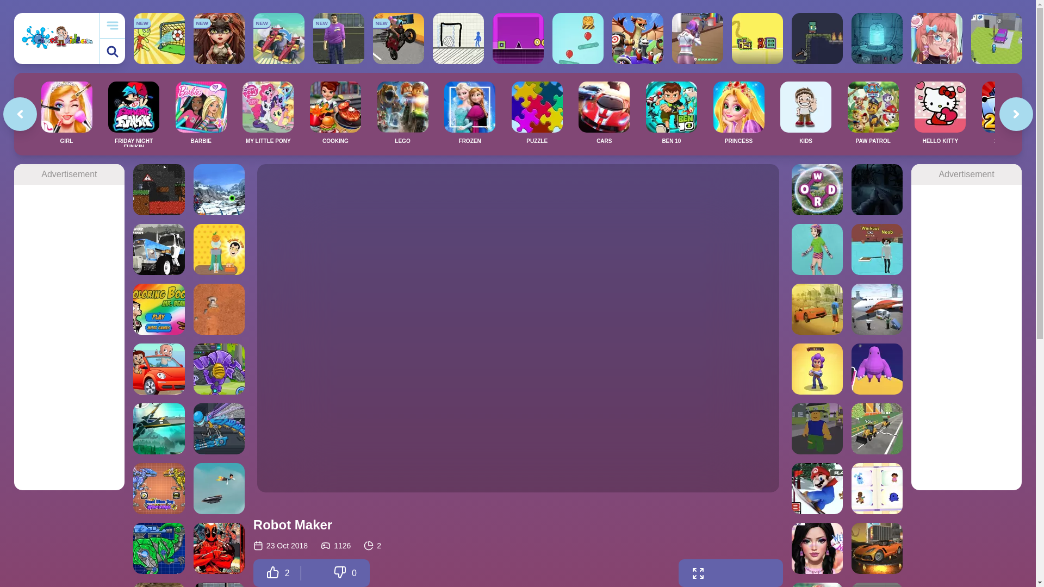 The width and height of the screenshot is (1044, 587). What do you see at coordinates (219, 38) in the screenshot?
I see `Fury of the Steampunk Princess` at bounding box center [219, 38].